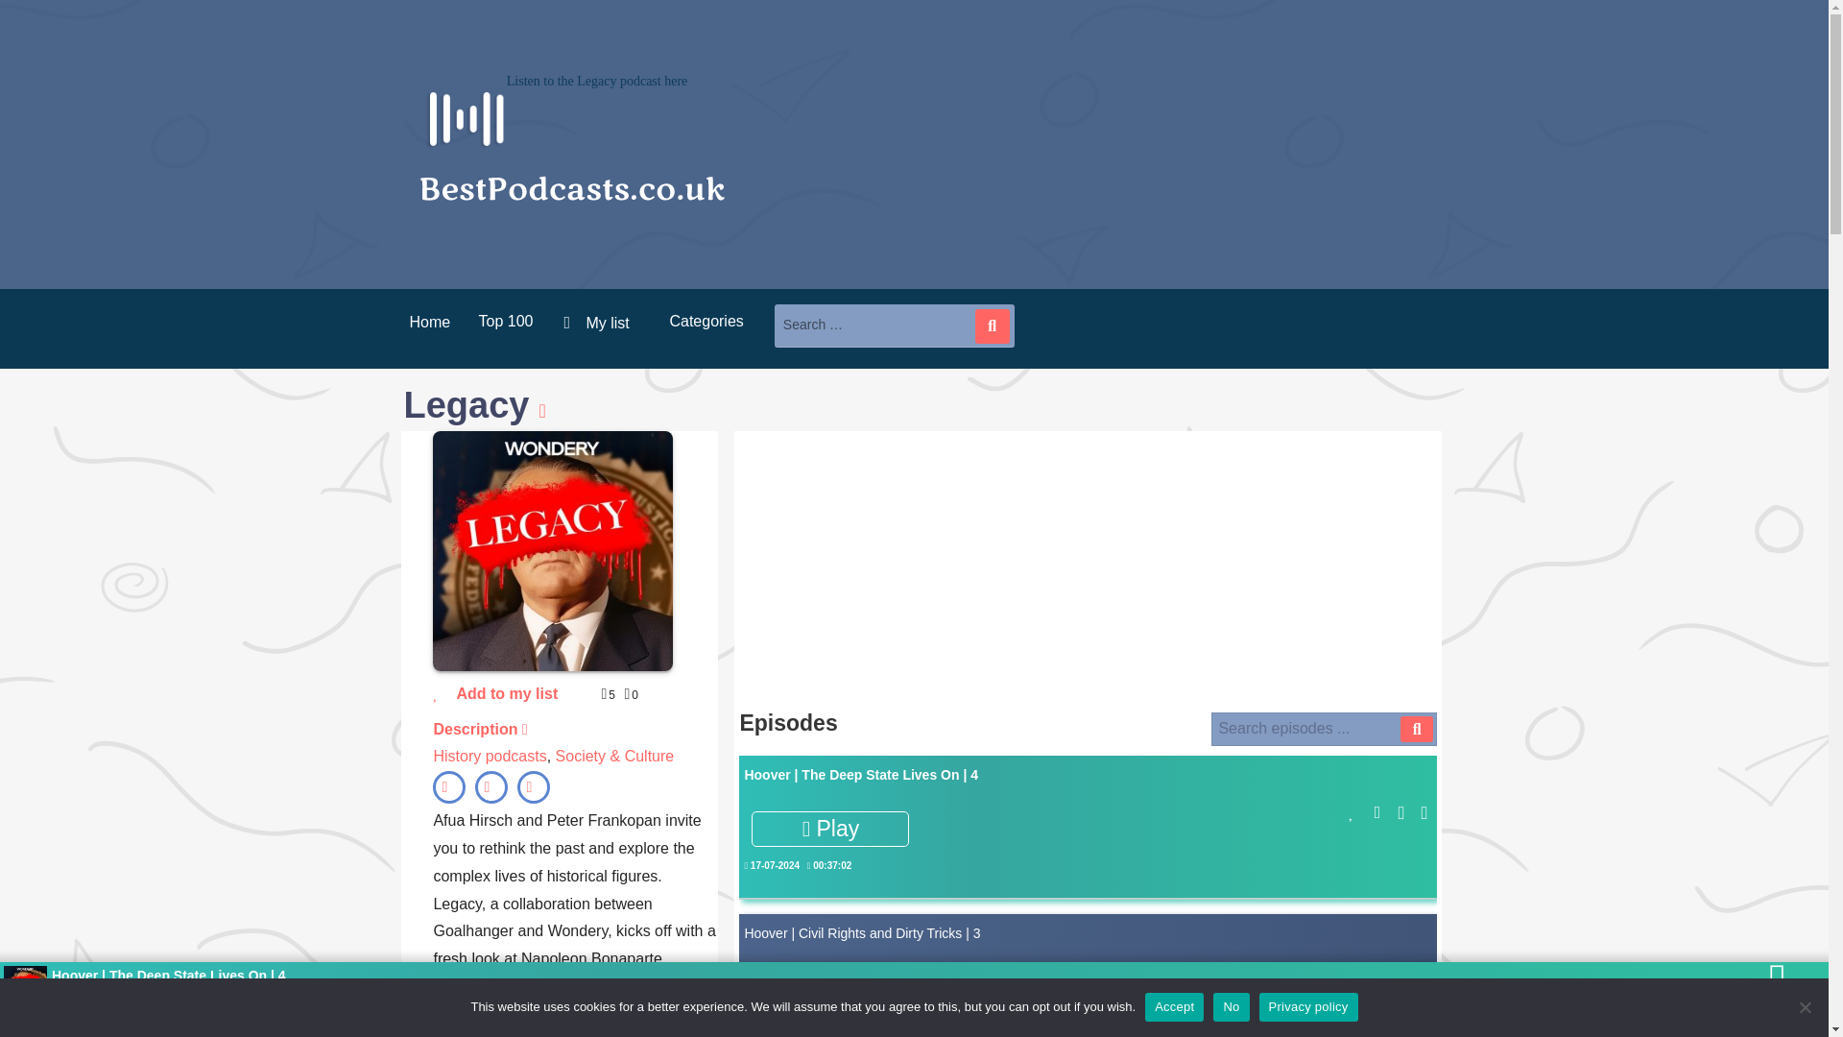 The image size is (1843, 1037). I want to click on Top 100, so click(505, 321).